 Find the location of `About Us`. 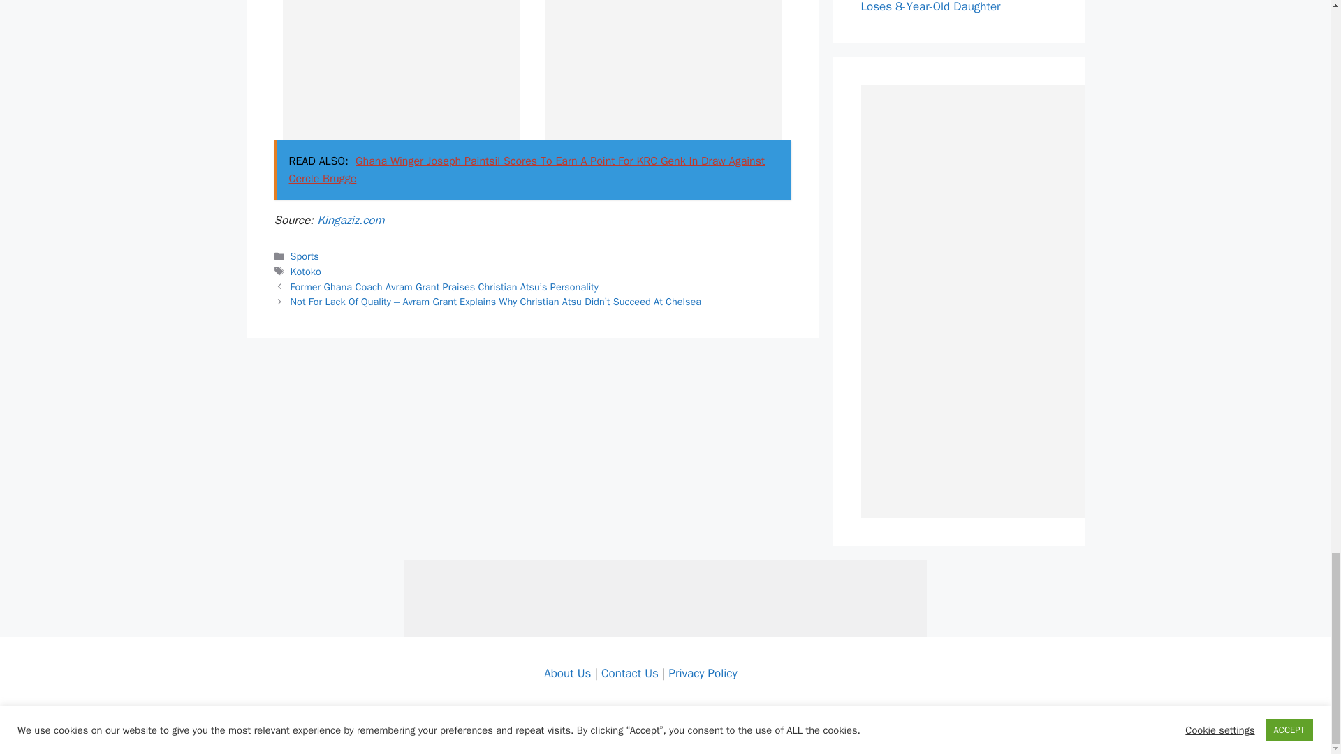

About Us is located at coordinates (567, 673).